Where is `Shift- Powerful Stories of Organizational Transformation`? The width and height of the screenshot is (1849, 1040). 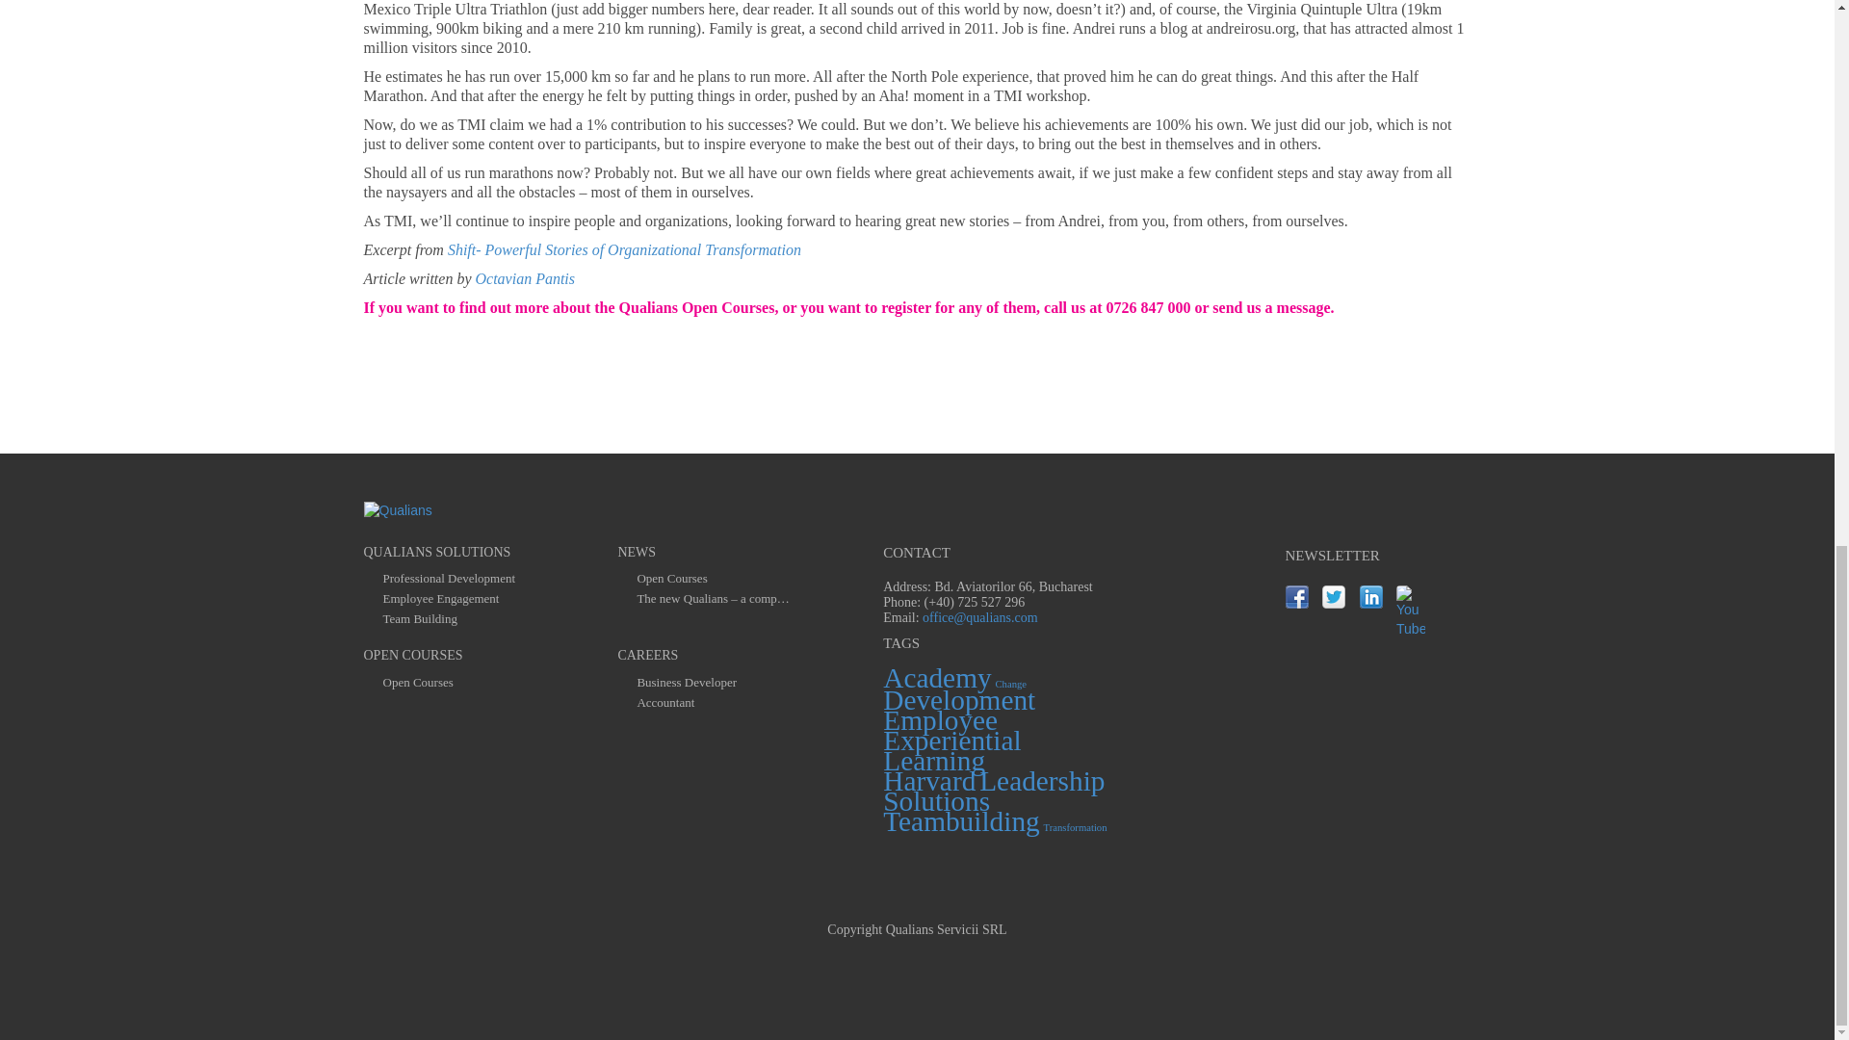
Shift- Powerful Stories of Organizational Transformation is located at coordinates (624, 248).